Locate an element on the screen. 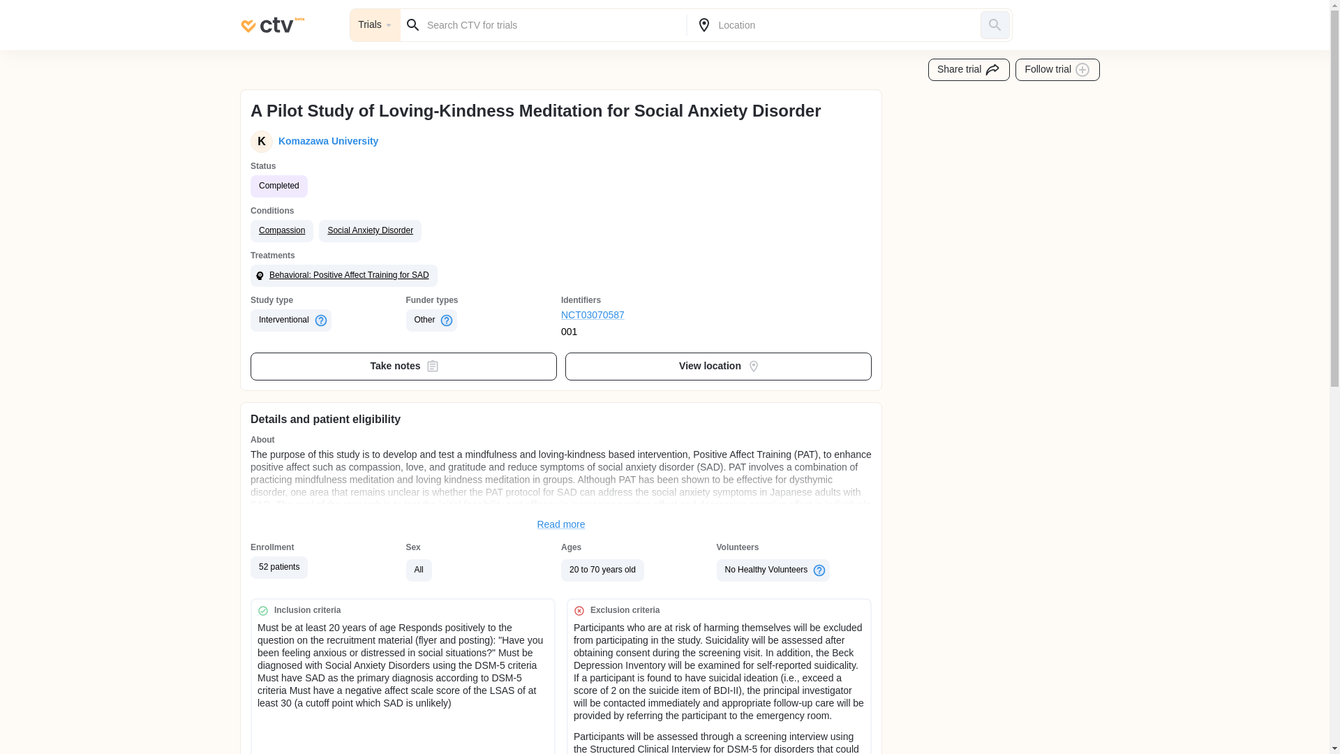 The height and width of the screenshot is (754, 1340). Read more is located at coordinates (561, 525).